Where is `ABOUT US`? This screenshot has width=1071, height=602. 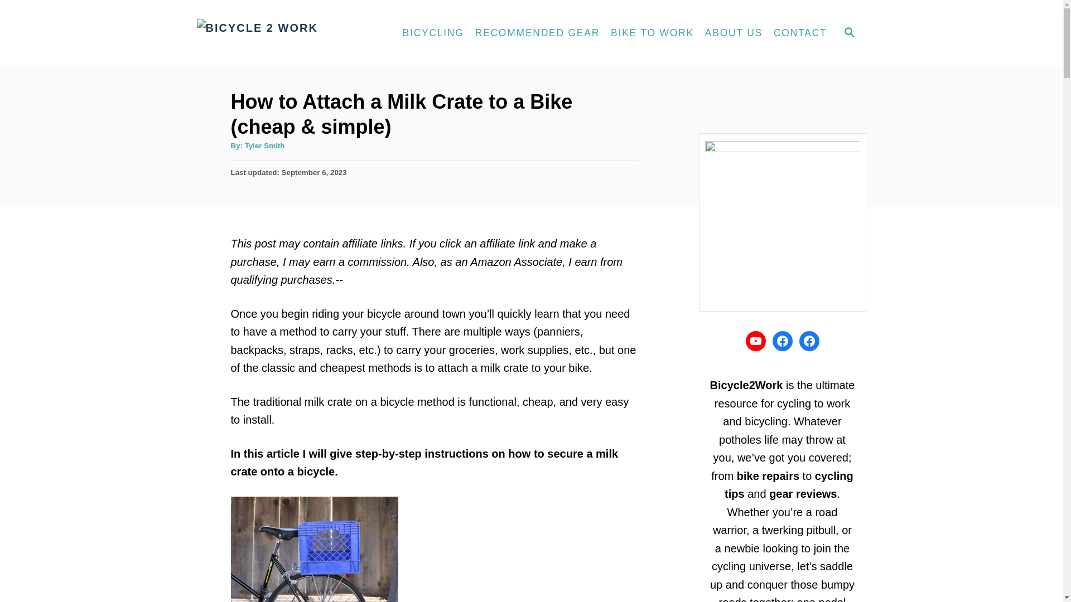
ABOUT US is located at coordinates (733, 33).